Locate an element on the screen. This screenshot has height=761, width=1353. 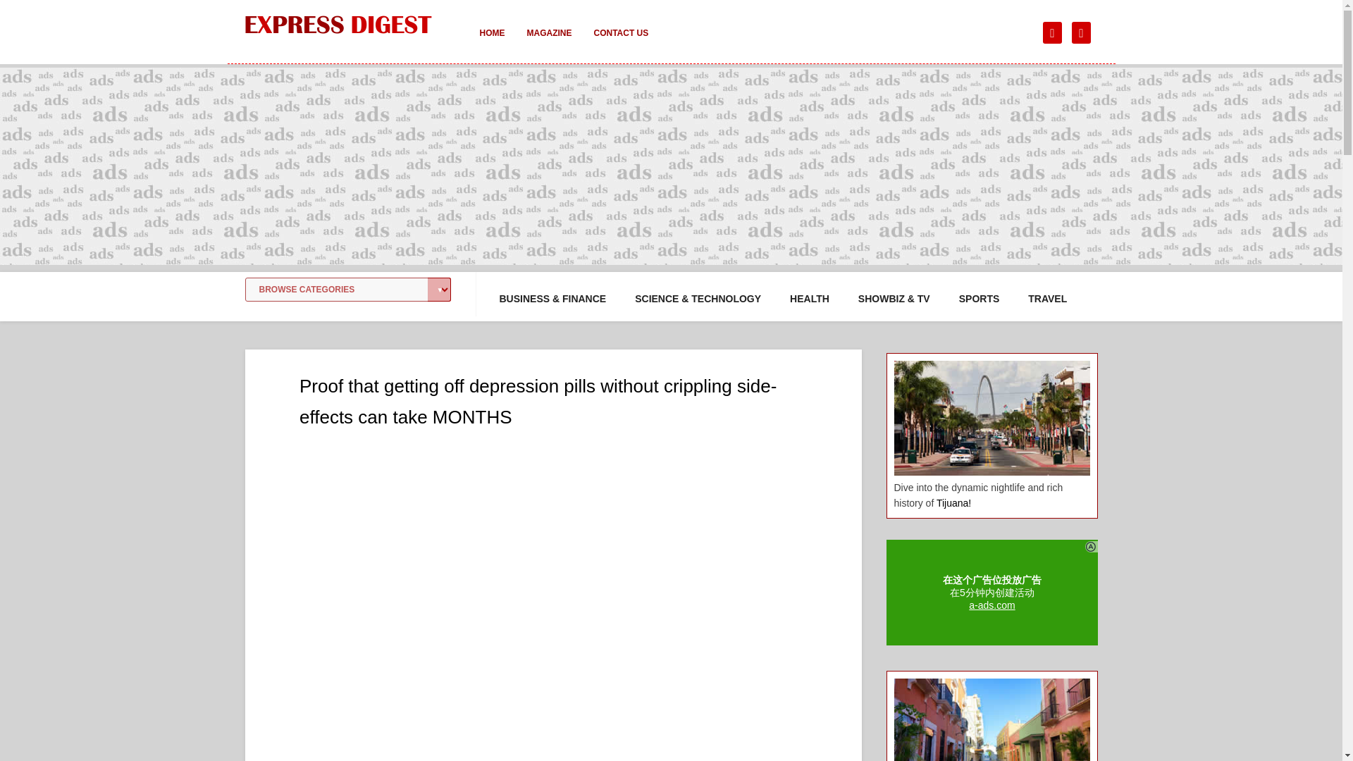
SPORTS is located at coordinates (980, 299).